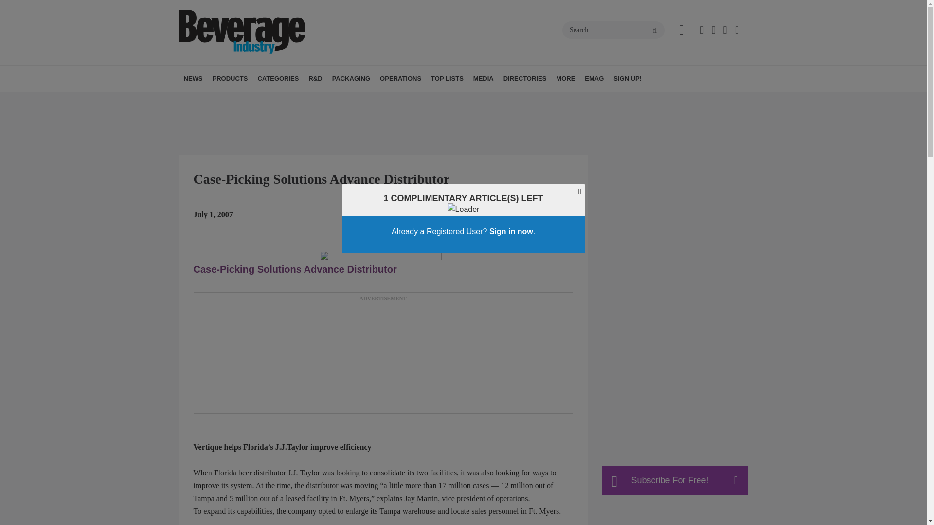 This screenshot has width=934, height=525. I want to click on NEWS, so click(193, 79).